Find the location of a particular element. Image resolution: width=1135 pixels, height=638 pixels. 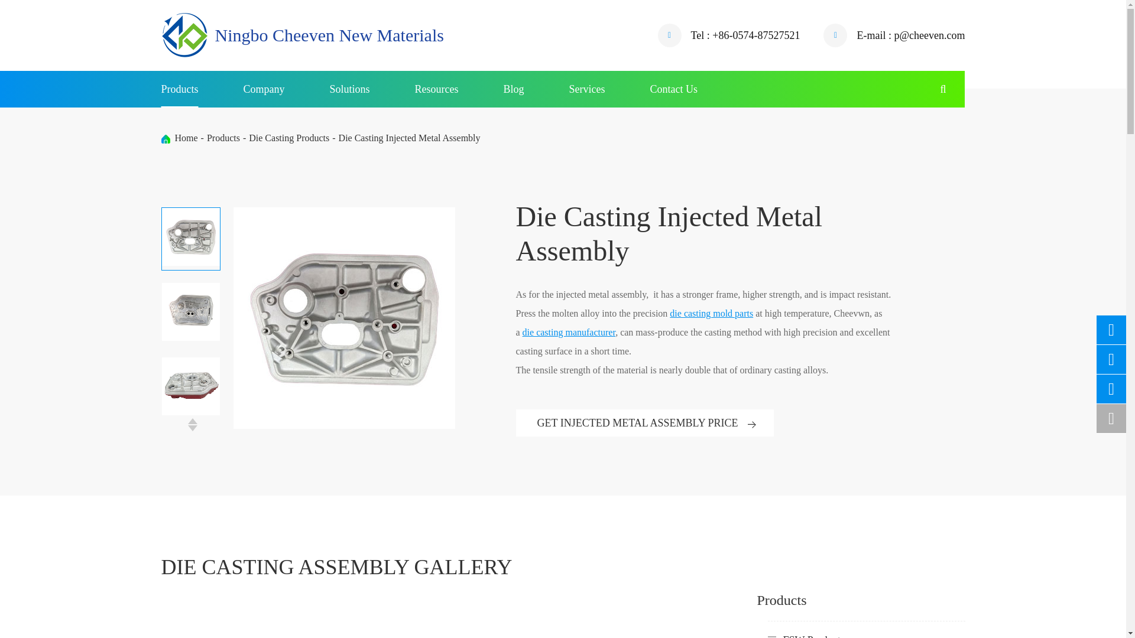

die casting price is located at coordinates (191, 312).